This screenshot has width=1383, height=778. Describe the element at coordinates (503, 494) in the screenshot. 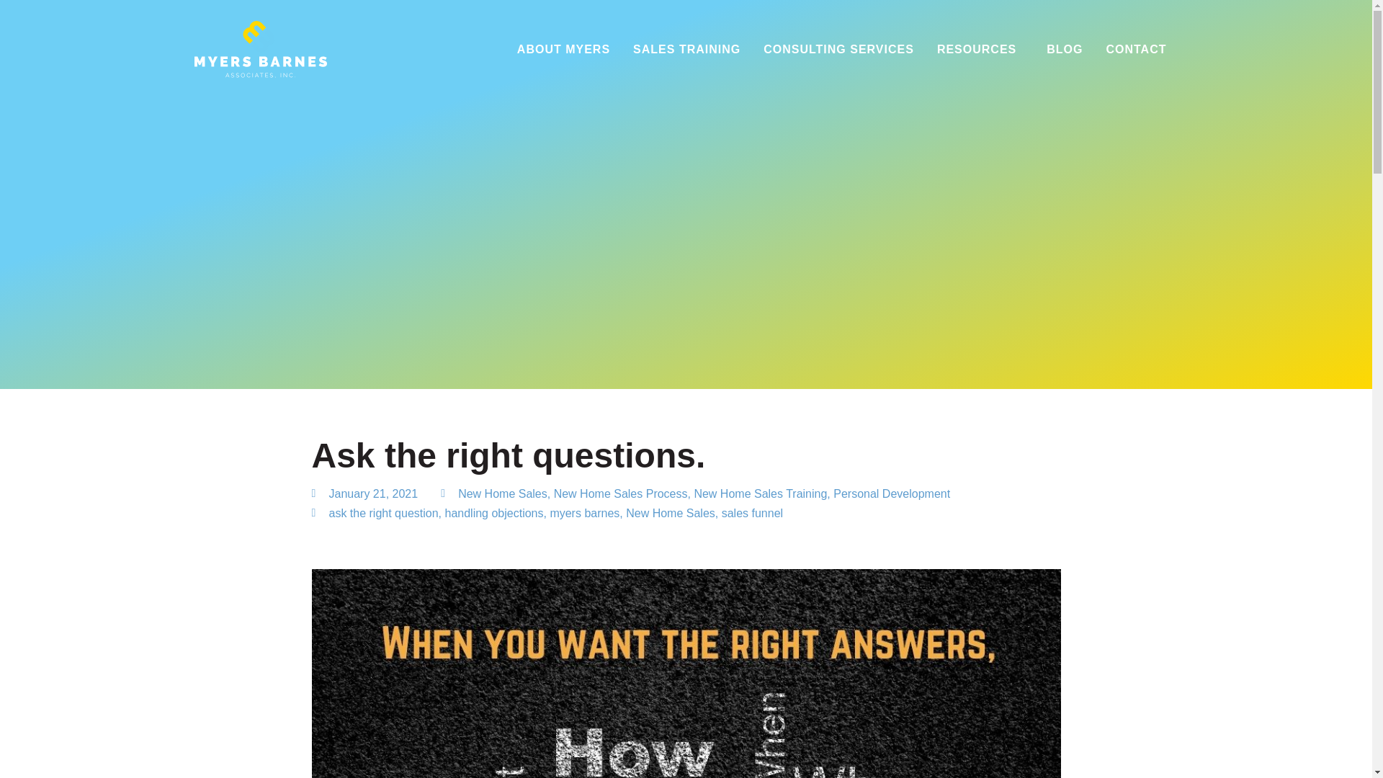

I see `New Home Sales` at that location.